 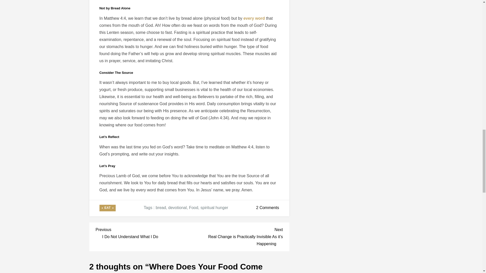 What do you see at coordinates (143, 233) in the screenshot?
I see `bread` at bounding box center [143, 233].